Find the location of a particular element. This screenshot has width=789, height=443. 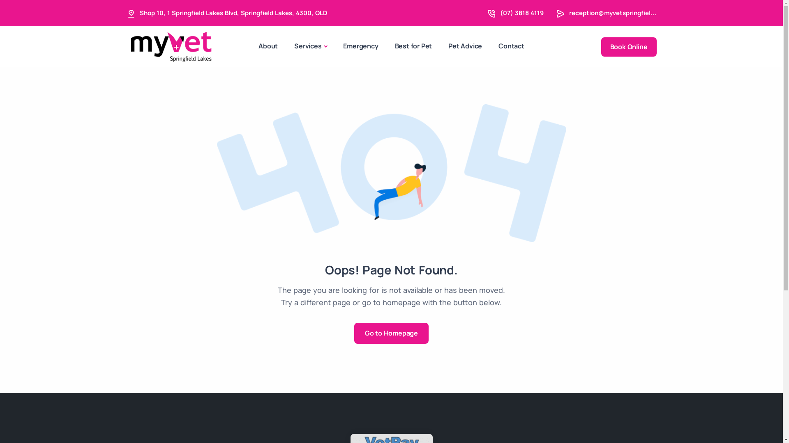

Go to Homepage is located at coordinates (391, 333).